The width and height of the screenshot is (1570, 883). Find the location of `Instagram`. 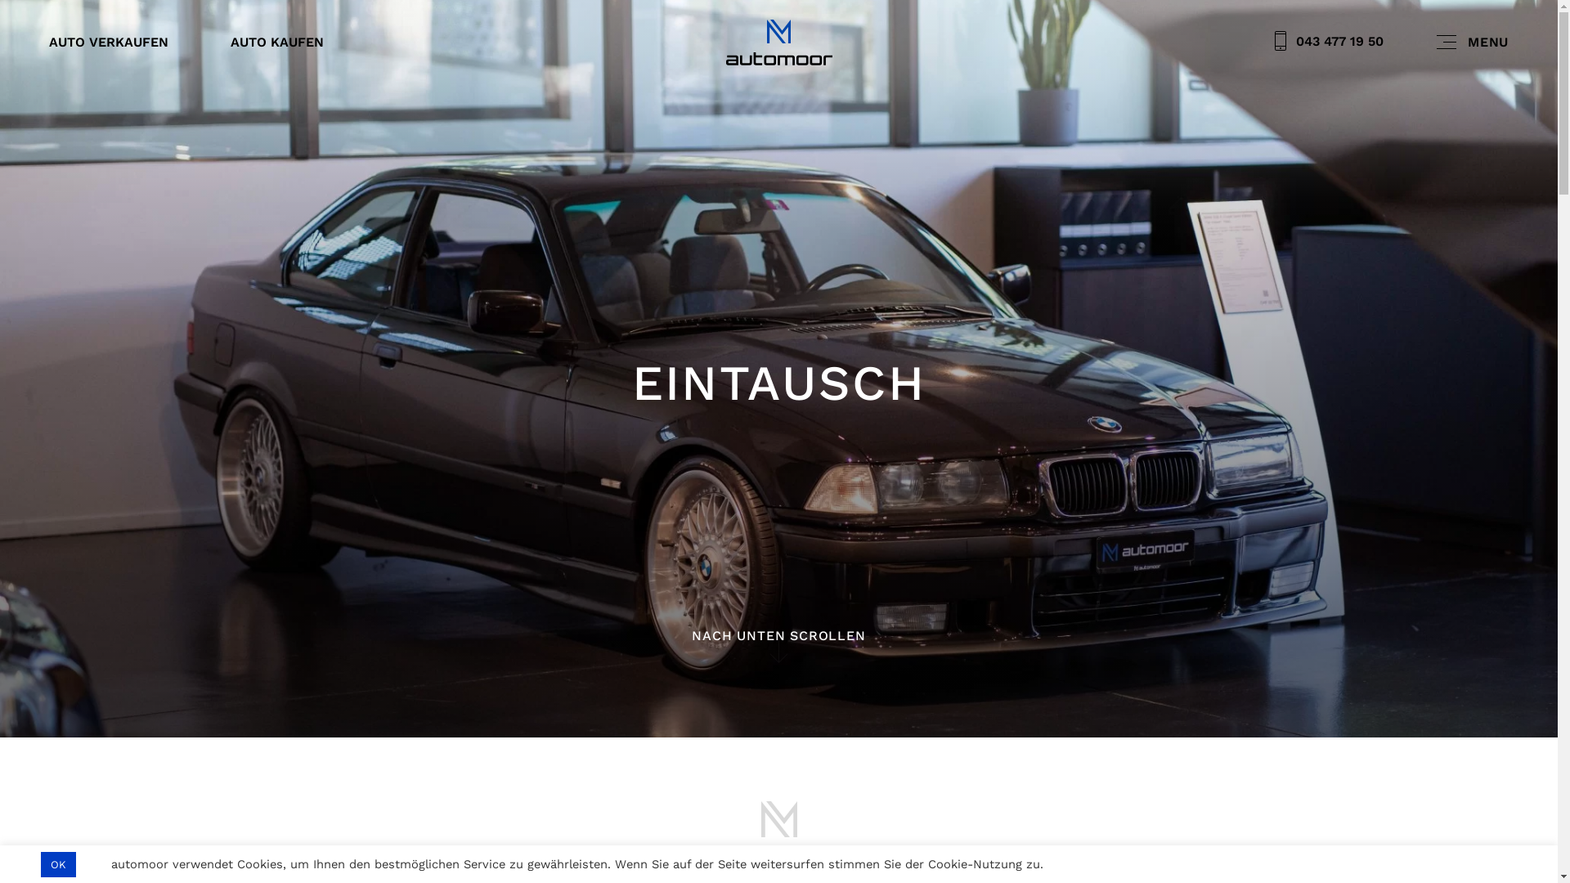

Instagram is located at coordinates (1176, 815).